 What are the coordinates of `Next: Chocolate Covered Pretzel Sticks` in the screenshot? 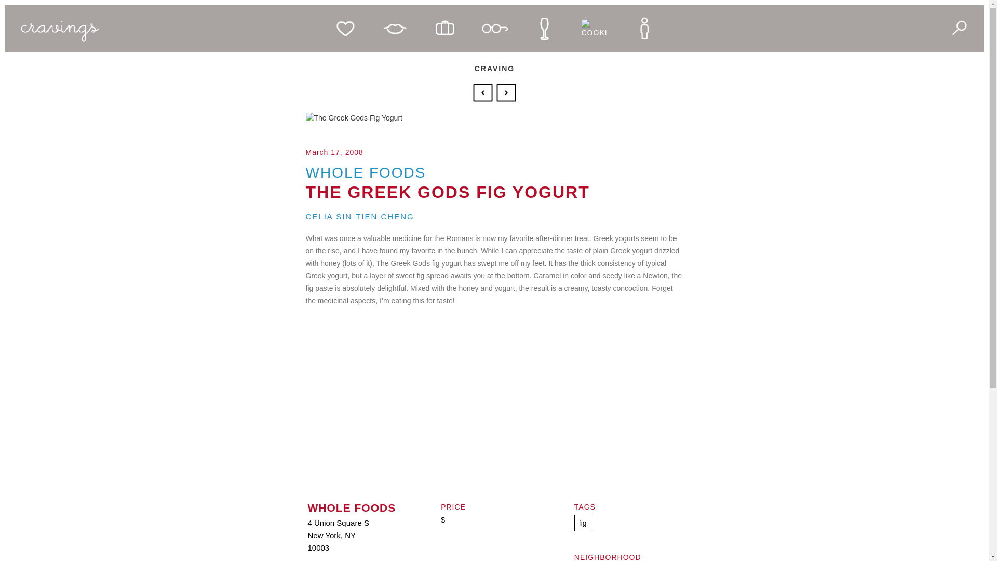 It's located at (506, 91).